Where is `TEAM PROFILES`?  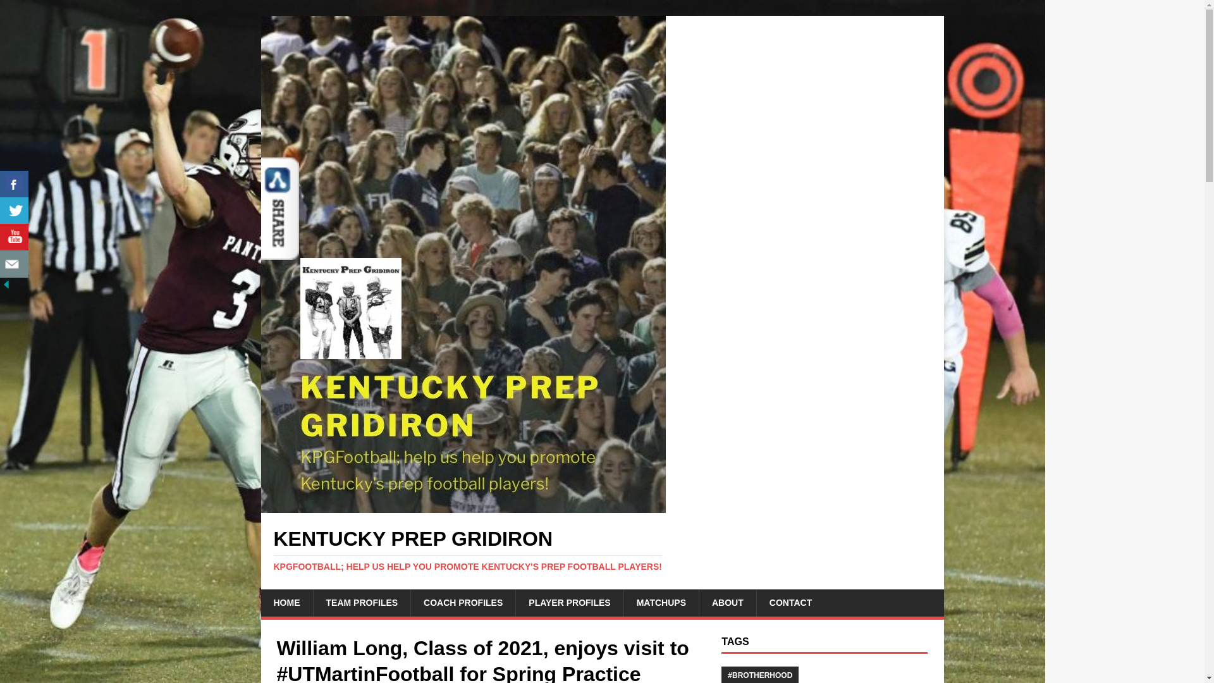
TEAM PROFILES is located at coordinates (360, 603).